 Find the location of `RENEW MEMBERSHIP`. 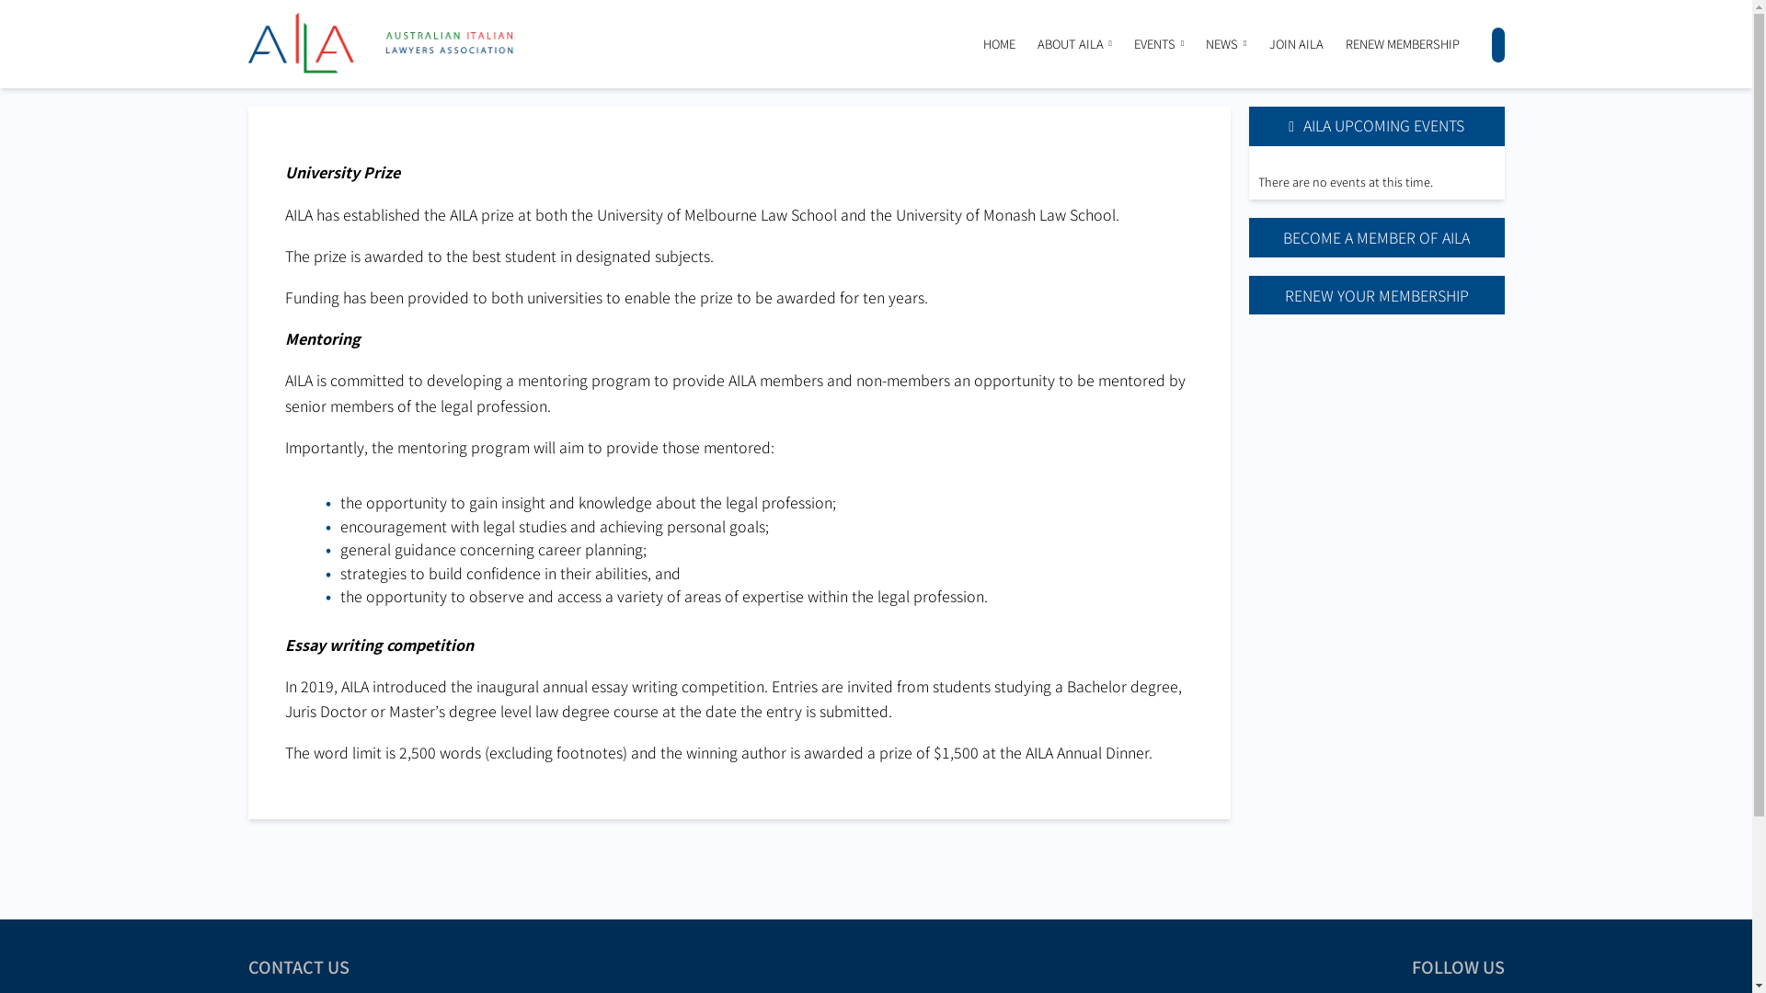

RENEW MEMBERSHIP is located at coordinates (1402, 44).